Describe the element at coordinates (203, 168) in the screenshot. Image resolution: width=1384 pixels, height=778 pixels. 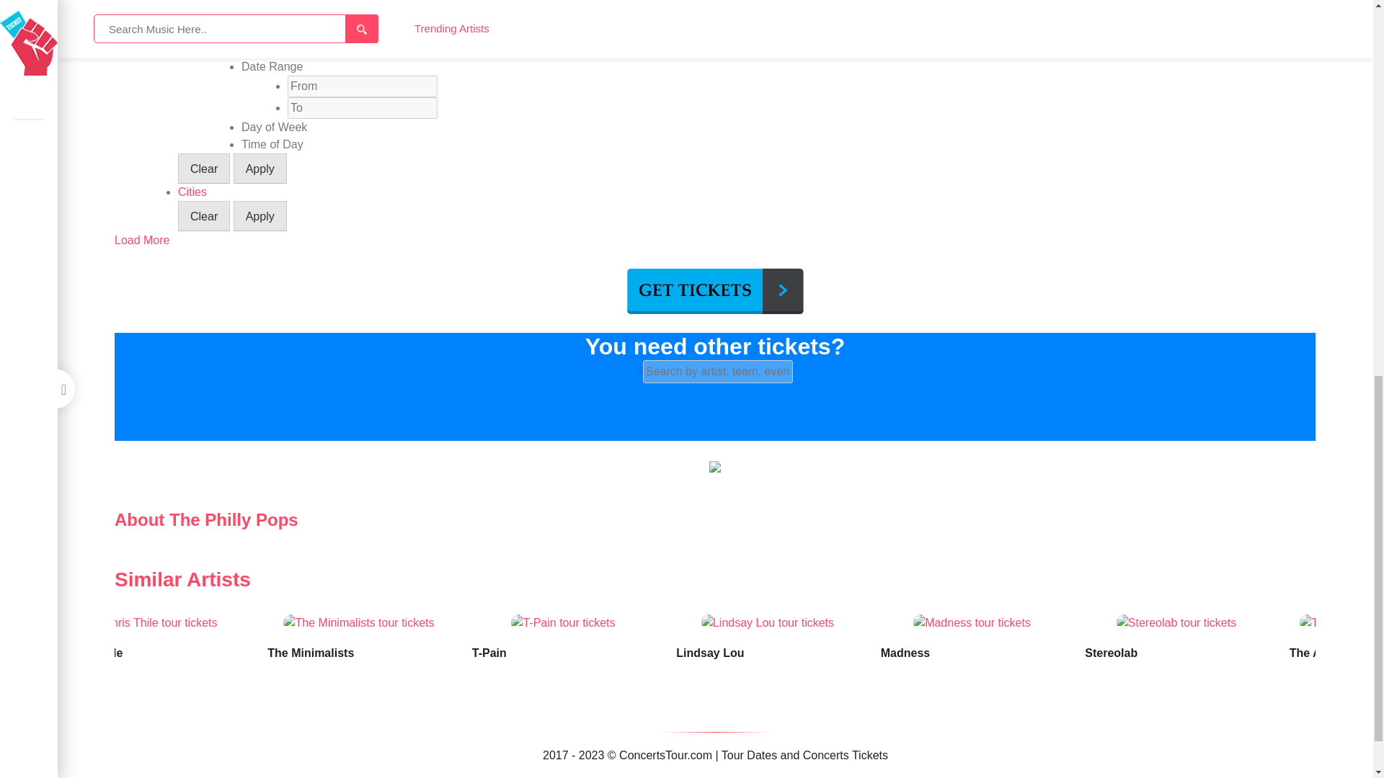
I see `Clear` at that location.